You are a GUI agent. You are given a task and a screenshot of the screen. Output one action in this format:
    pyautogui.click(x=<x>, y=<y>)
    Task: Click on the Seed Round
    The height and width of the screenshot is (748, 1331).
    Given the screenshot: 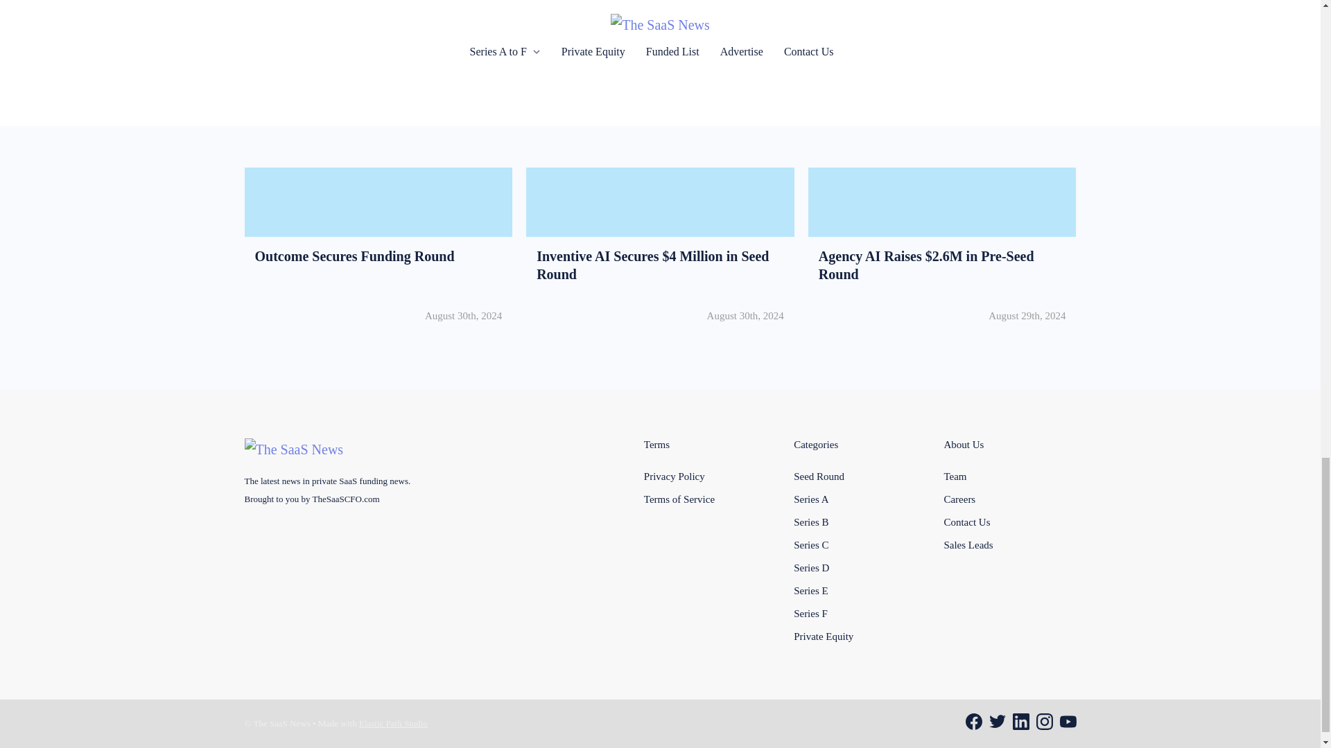 What is the action you would take?
    pyautogui.click(x=818, y=477)
    